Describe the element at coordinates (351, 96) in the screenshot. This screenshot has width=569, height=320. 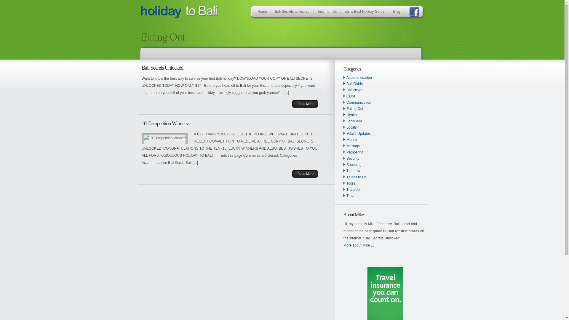
I see `Clubs` at that location.